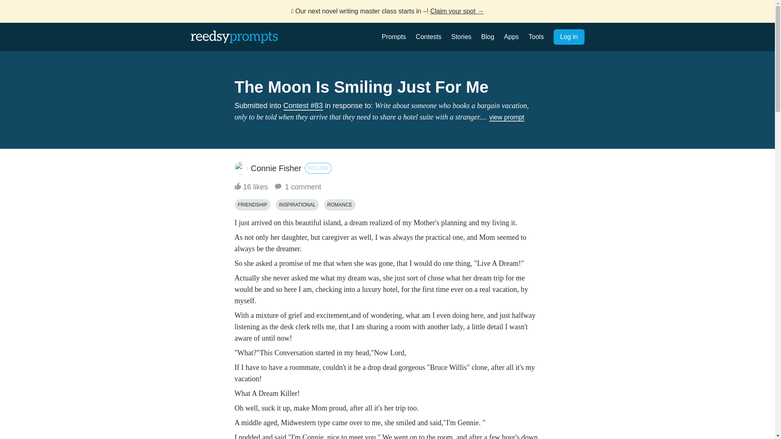 The width and height of the screenshot is (781, 439). Describe the element at coordinates (297, 187) in the screenshot. I see `1 comment` at that location.